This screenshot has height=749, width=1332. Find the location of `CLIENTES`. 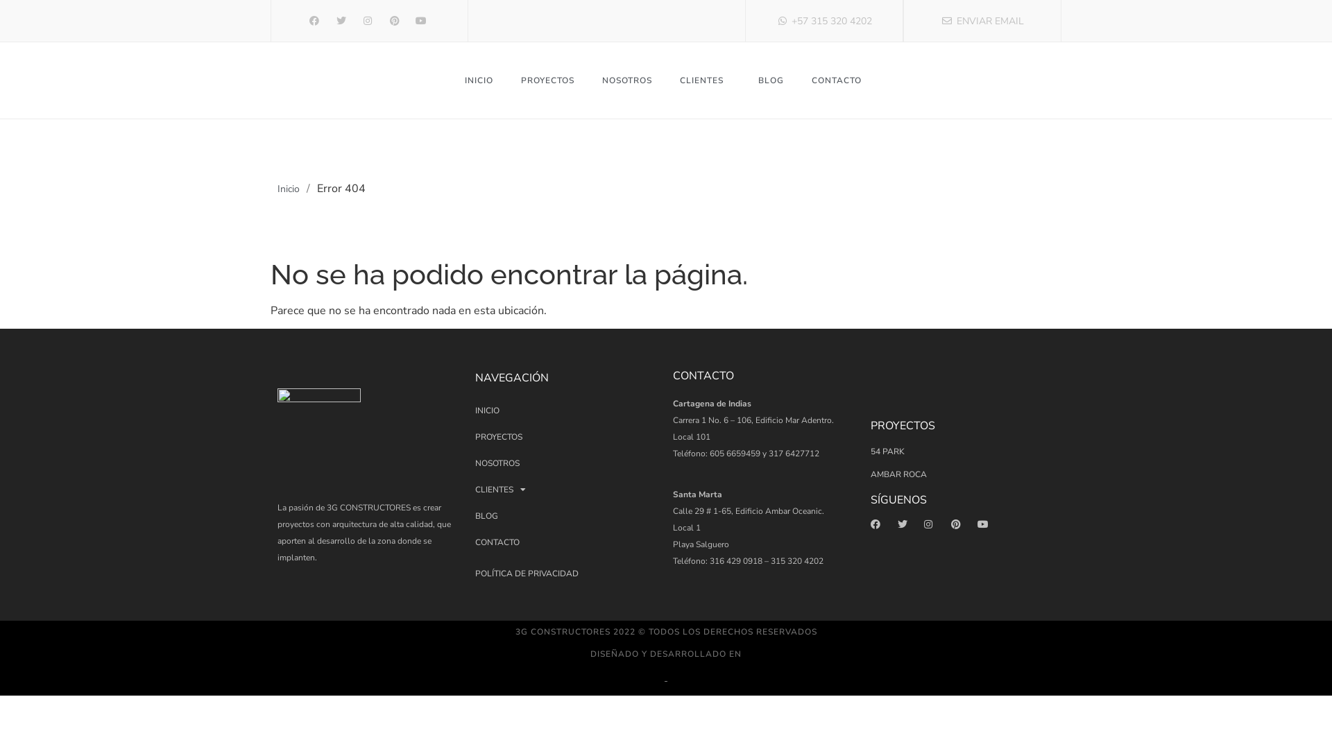

CLIENTES is located at coordinates (567, 490).